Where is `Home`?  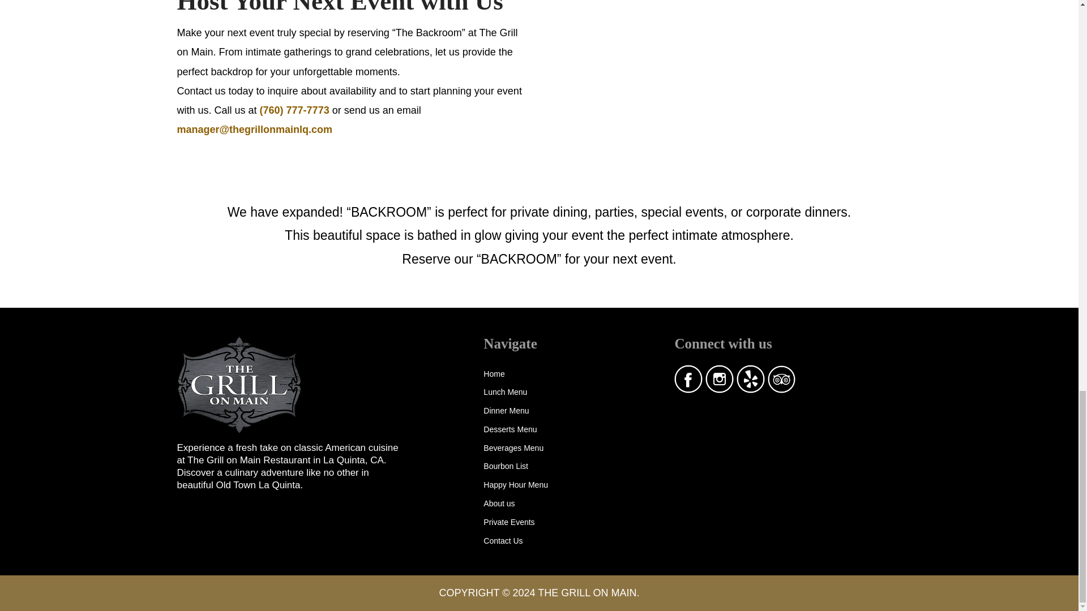
Home is located at coordinates (494, 376).